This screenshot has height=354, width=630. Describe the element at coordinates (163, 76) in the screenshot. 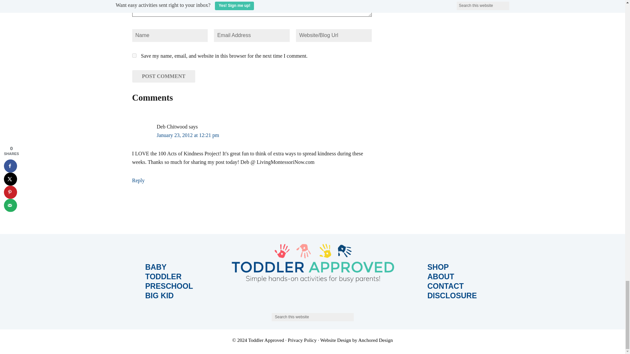

I see `Post Comment` at that location.